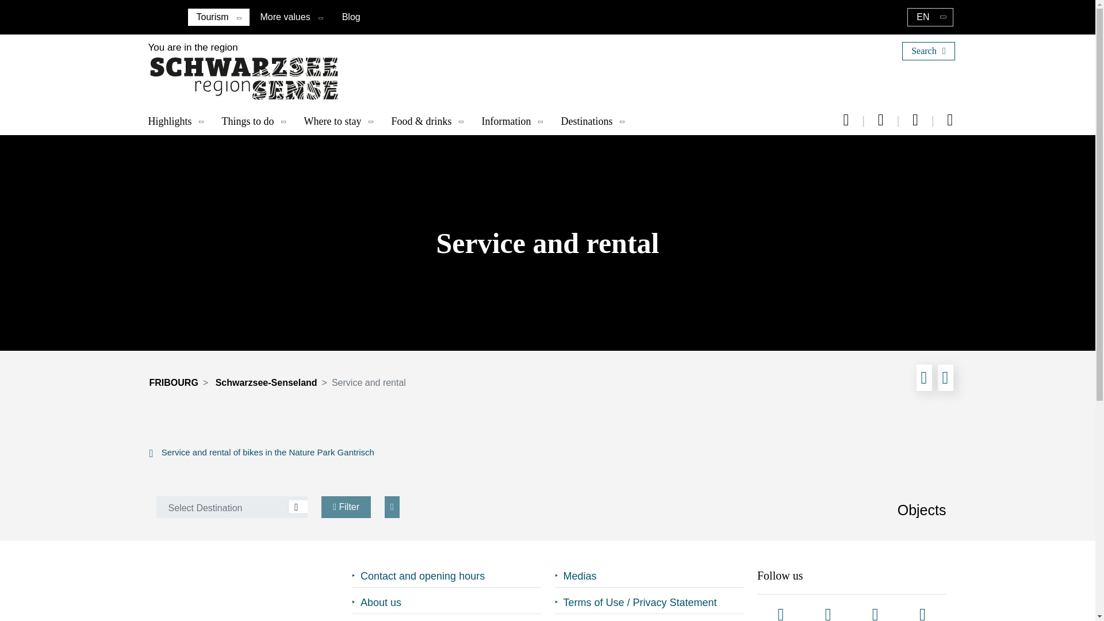 Image resolution: width=1104 pixels, height=621 pixels. I want to click on Highlights, so click(179, 121).